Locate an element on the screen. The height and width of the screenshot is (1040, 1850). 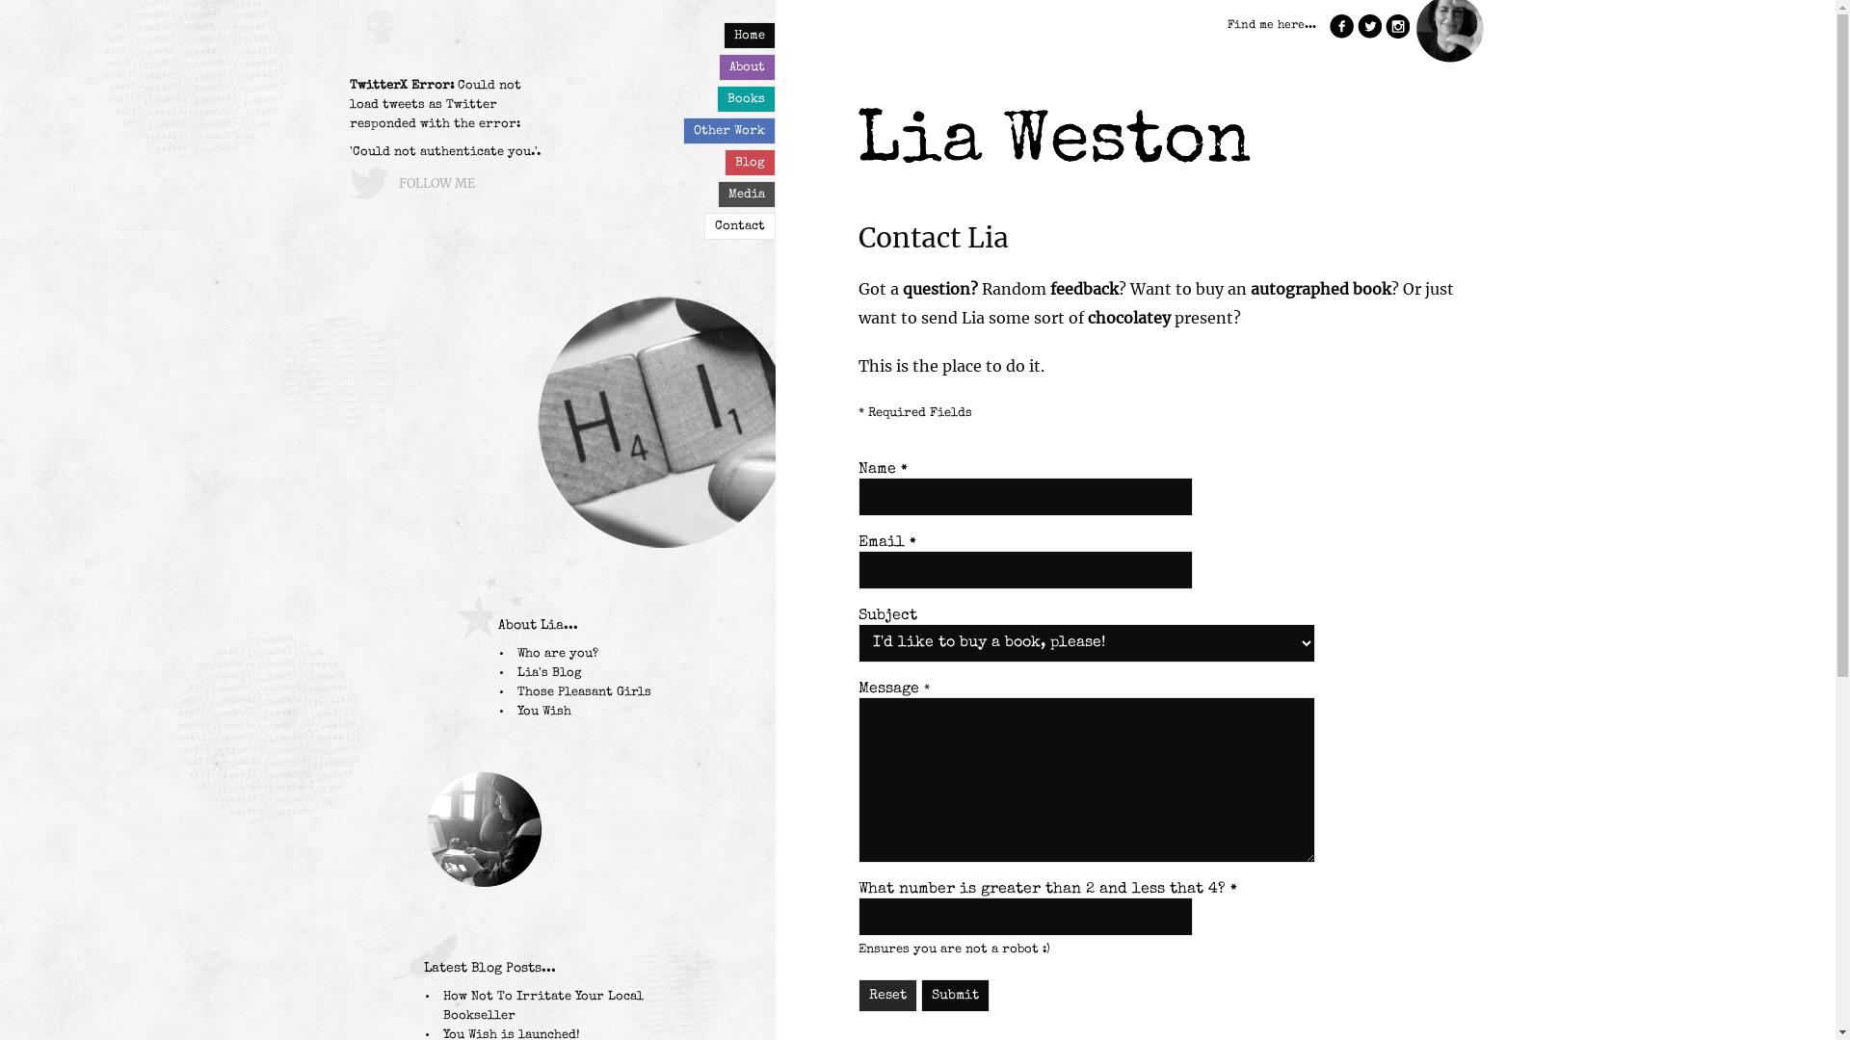
Who are you? is located at coordinates (558, 655).